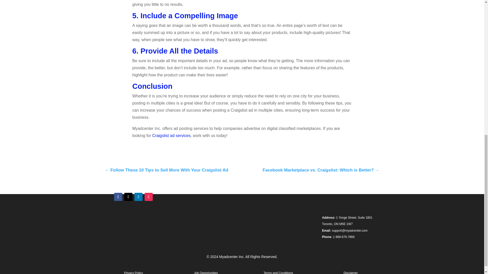 The image size is (488, 274). What do you see at coordinates (133, 272) in the screenshot?
I see `Privacy Policy` at bounding box center [133, 272].